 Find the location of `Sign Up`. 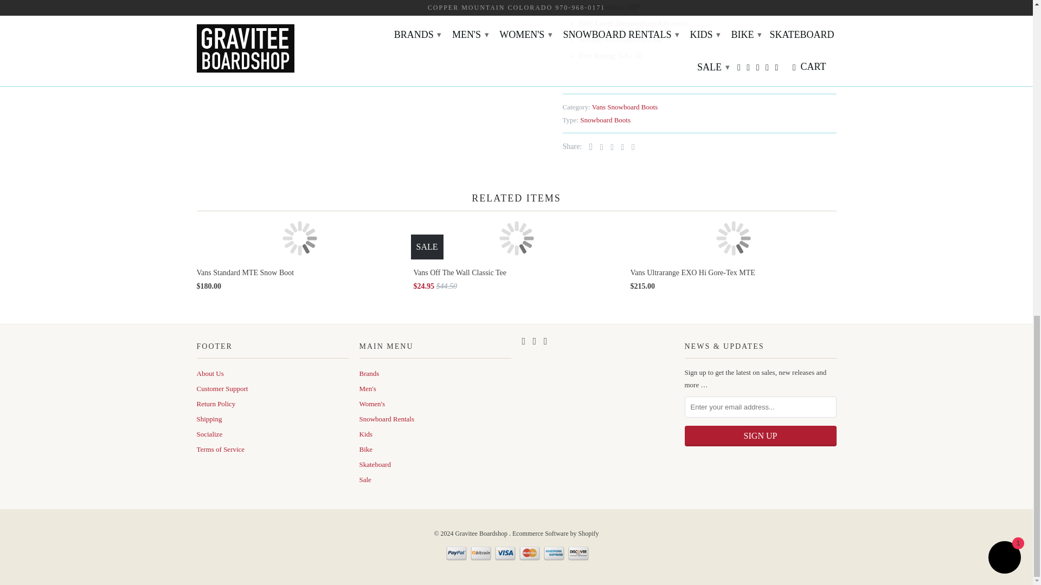

Sign Up is located at coordinates (760, 436).